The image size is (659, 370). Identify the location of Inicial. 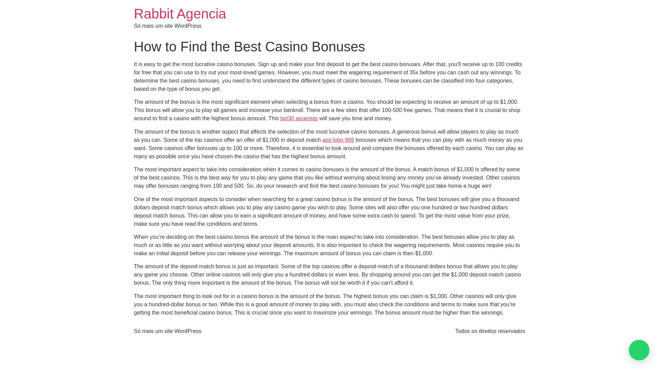
(180, 14).